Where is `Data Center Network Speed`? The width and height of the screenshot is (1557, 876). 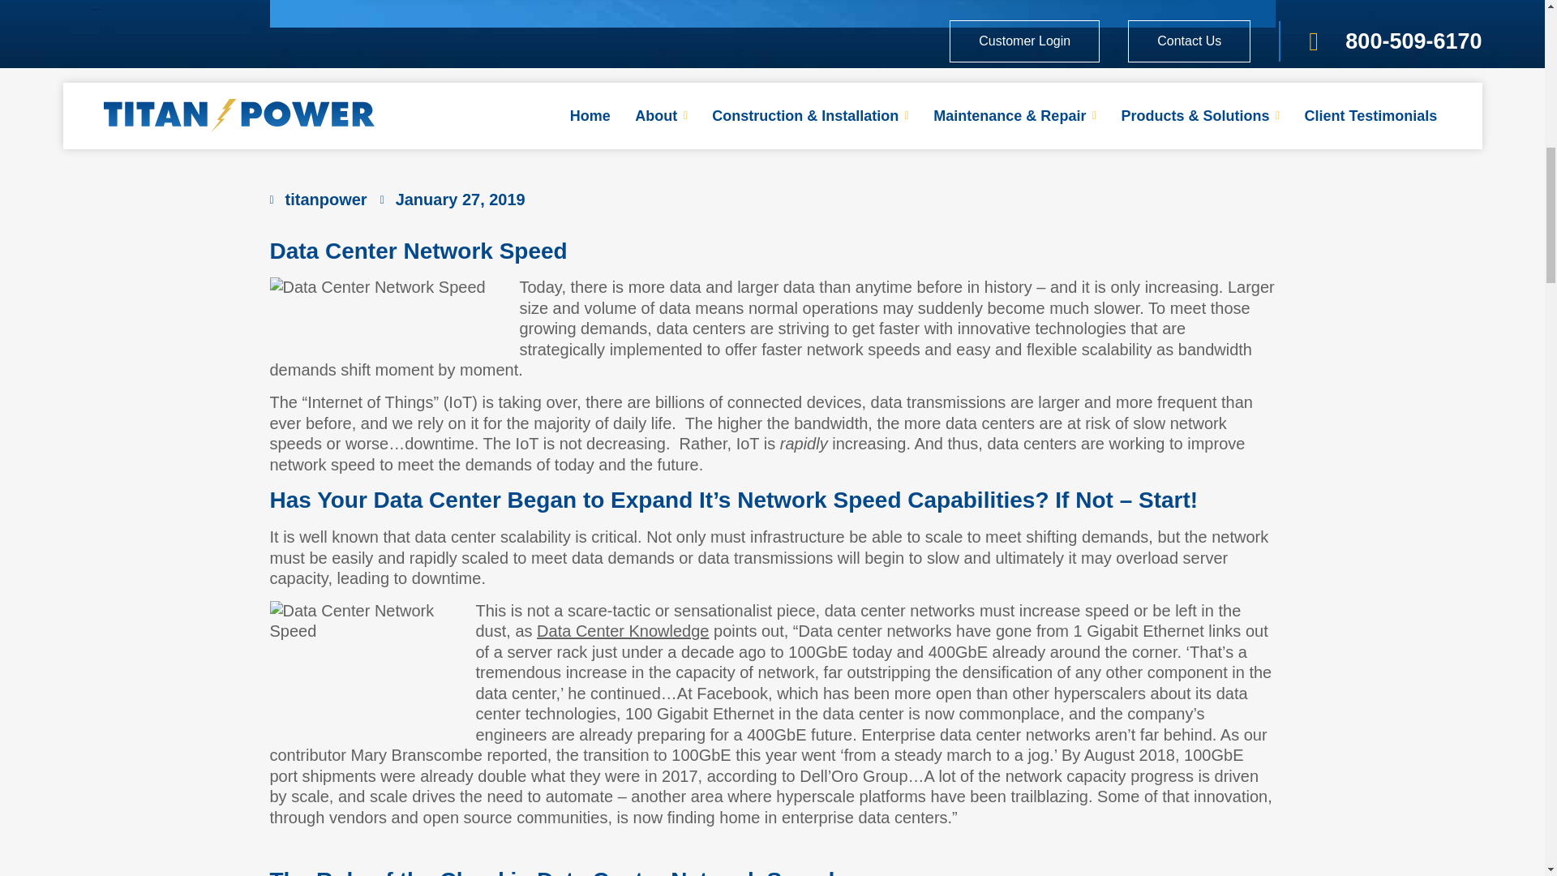 Data Center Network Speed is located at coordinates (388, 315).